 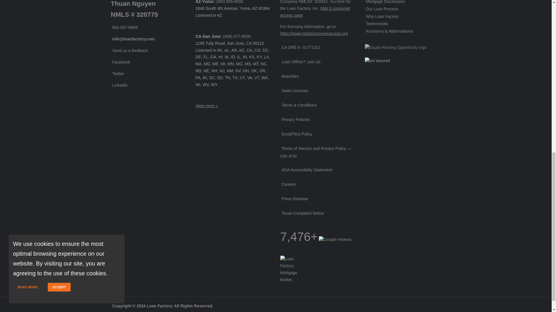 What do you see at coordinates (119, 85) in the screenshot?
I see `LinkedIn` at bounding box center [119, 85].